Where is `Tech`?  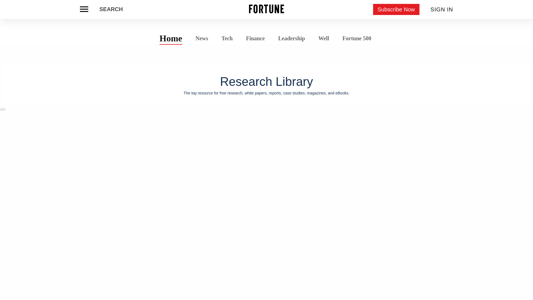
Tech is located at coordinates (227, 38).